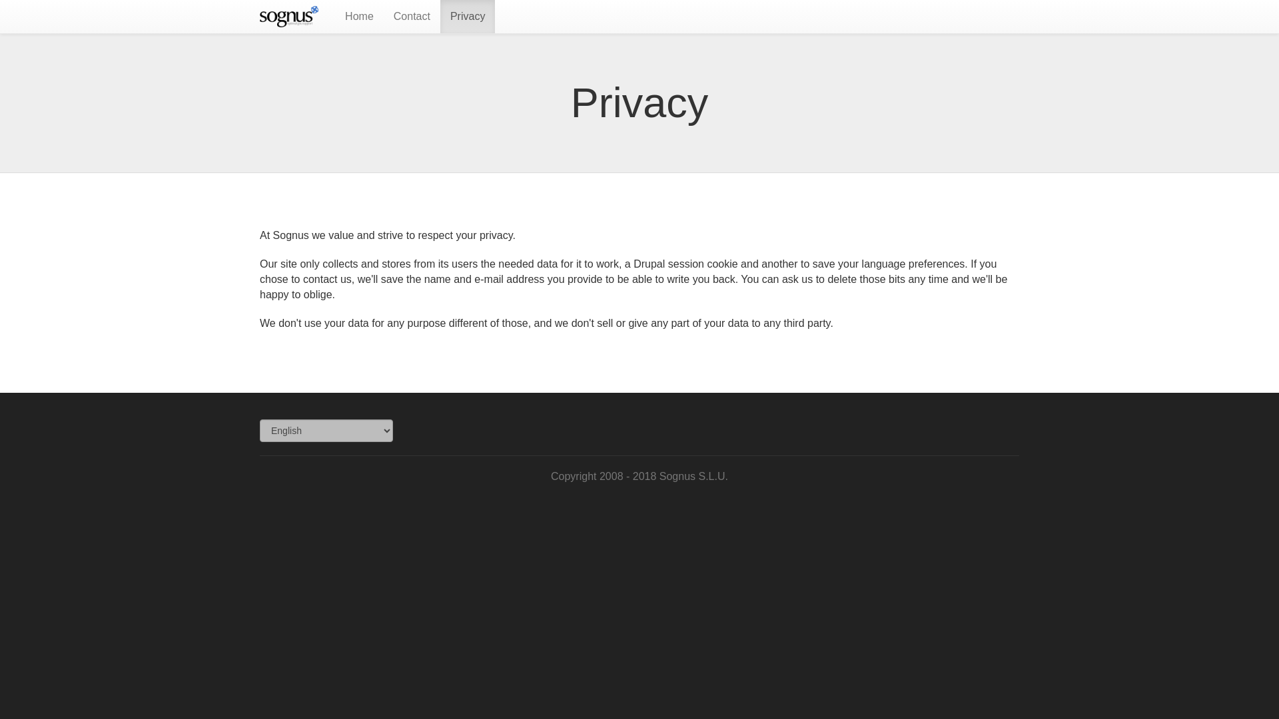 The image size is (1279, 719). What do you see at coordinates (412, 16) in the screenshot?
I see `Contact` at bounding box center [412, 16].